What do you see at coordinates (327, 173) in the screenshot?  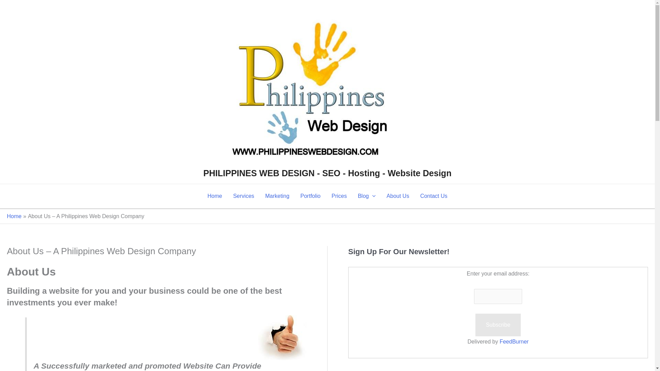 I see `PHILIPPINES WEB DESIGN - SEO - Hosting - Website Design` at bounding box center [327, 173].